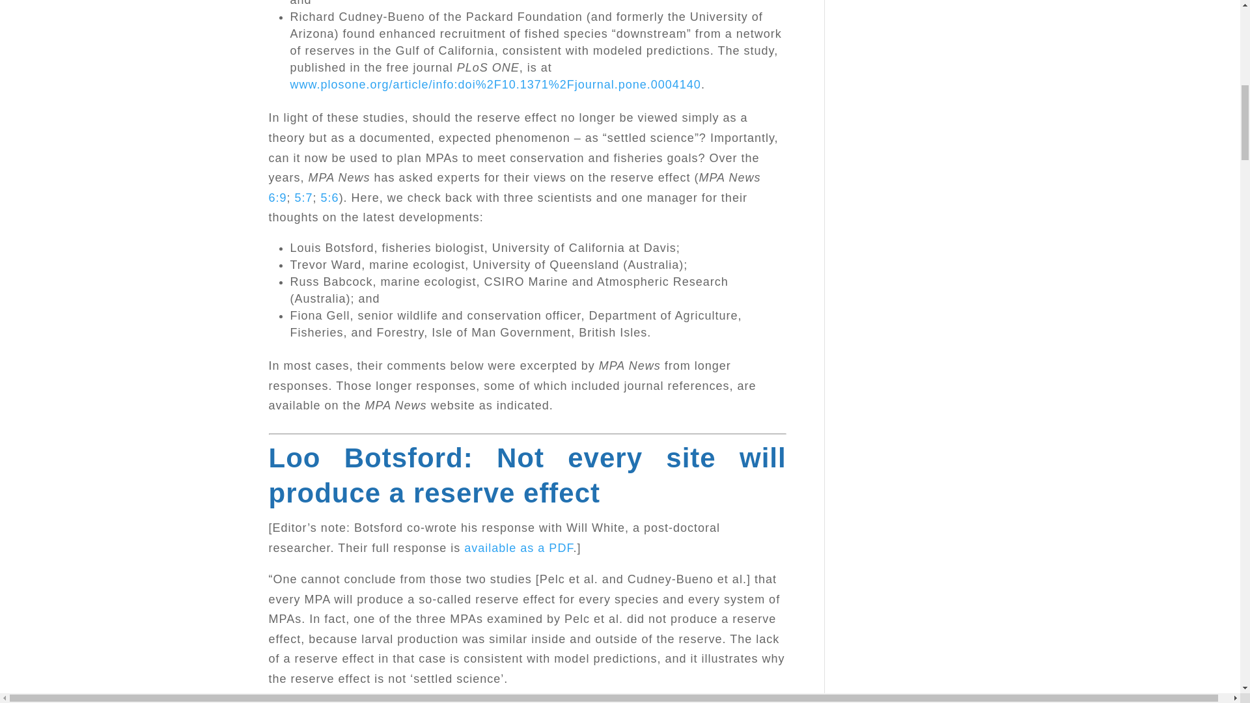 The image size is (1250, 703). Describe the element at coordinates (329, 198) in the screenshot. I see `5:6` at that location.